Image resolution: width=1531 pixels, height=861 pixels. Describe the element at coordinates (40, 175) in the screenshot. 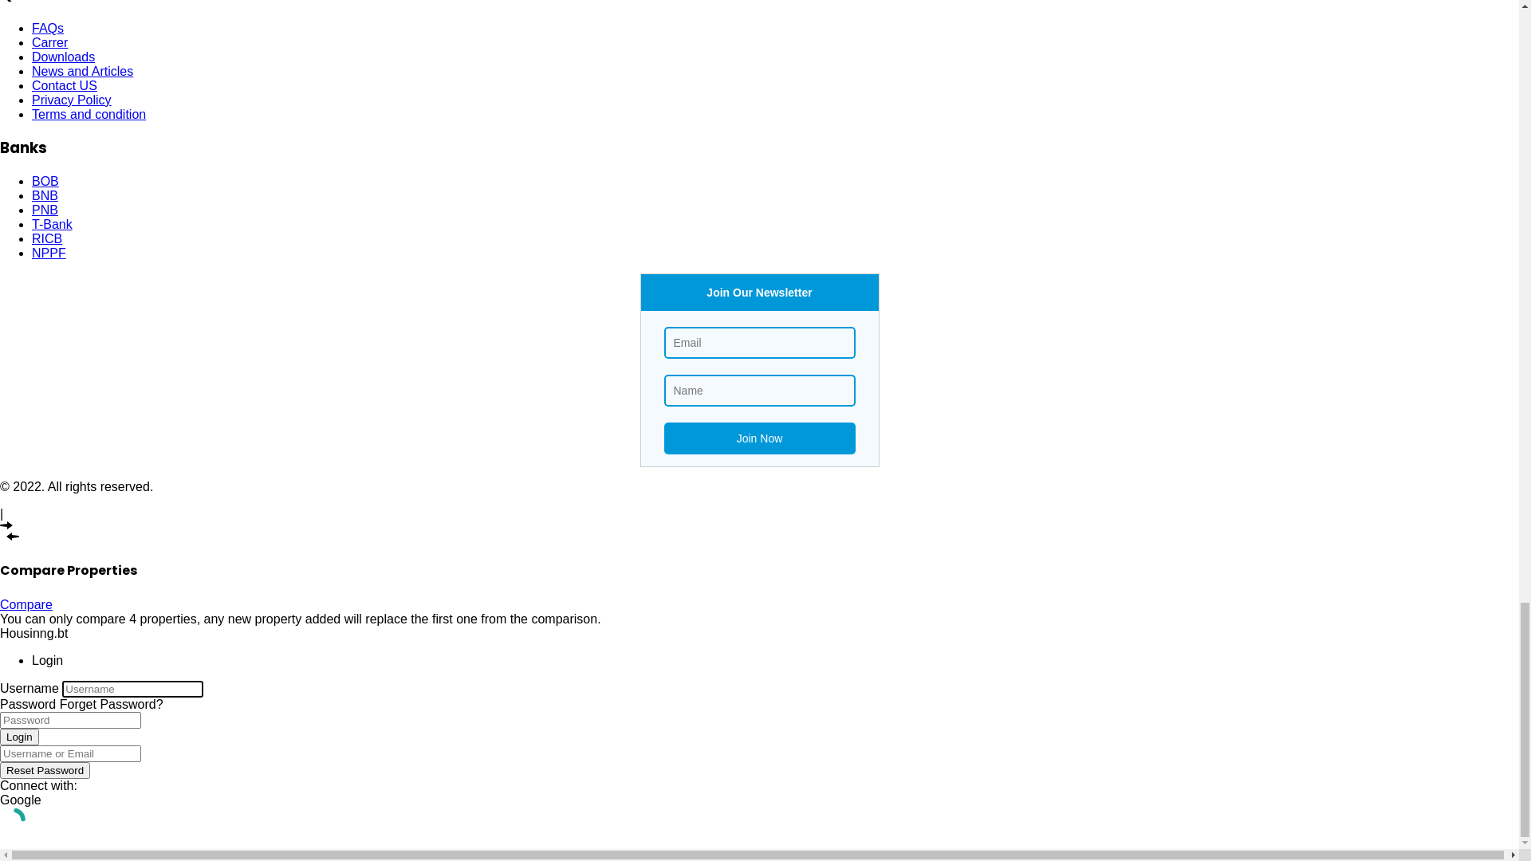

I see `Housinng.bt` at that location.